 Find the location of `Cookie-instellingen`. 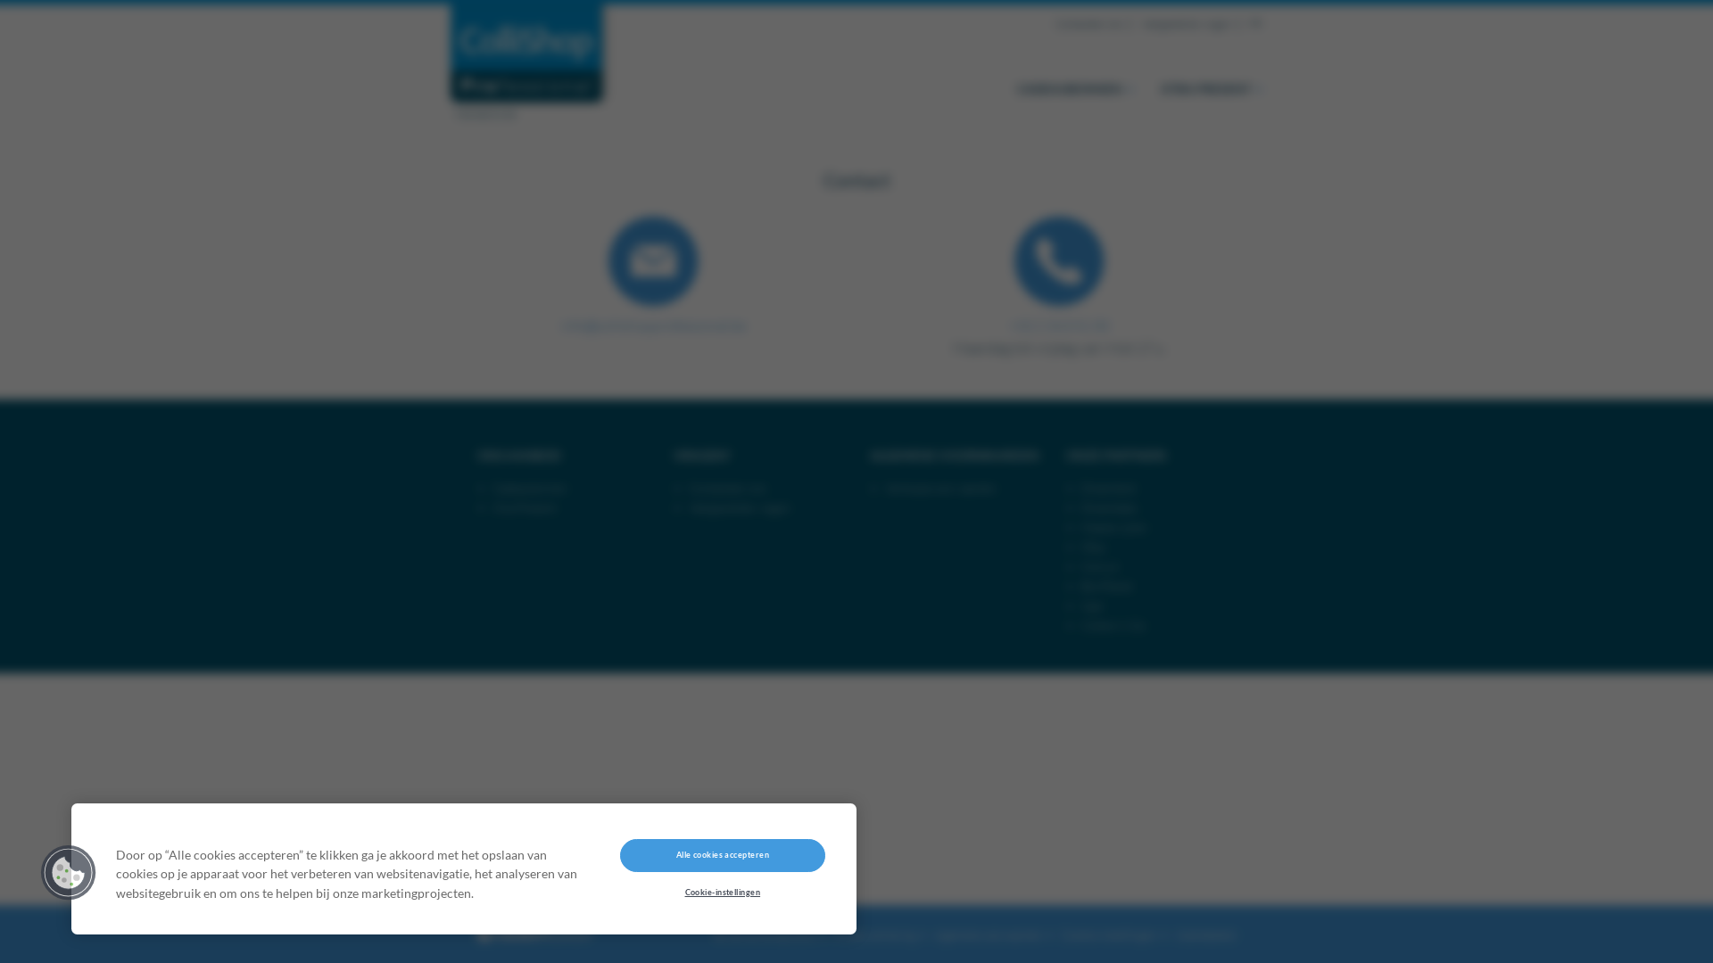

Cookie-instellingen is located at coordinates (1109, 934).